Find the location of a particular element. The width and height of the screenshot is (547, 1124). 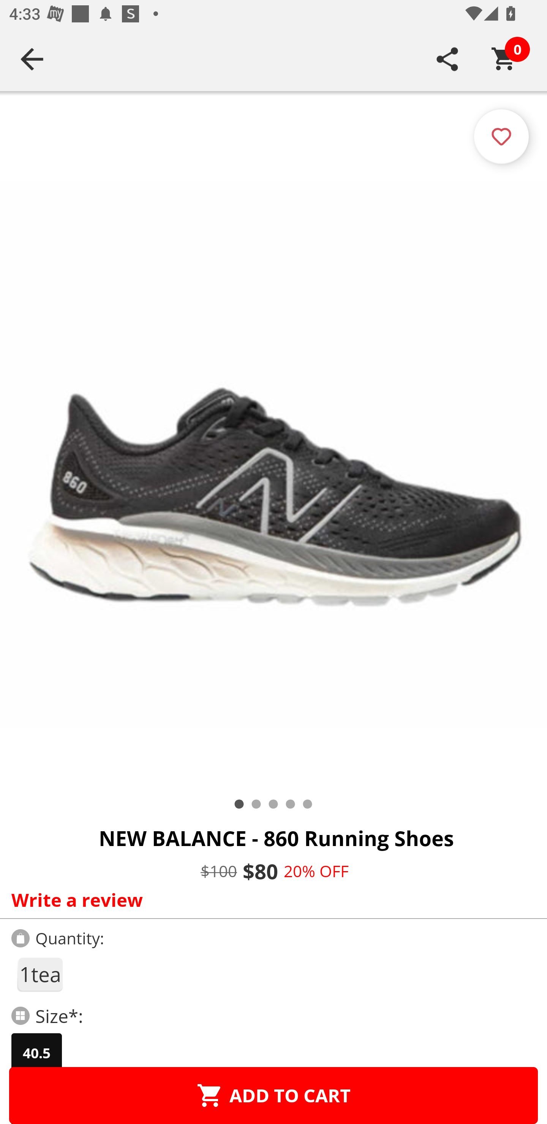

Cart is located at coordinates (504, 59).